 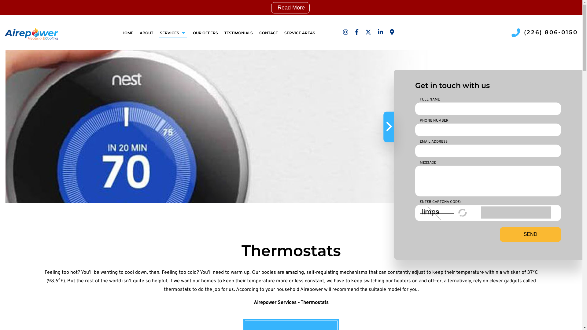 I want to click on WATER HEATERS, so click(x=220, y=72).